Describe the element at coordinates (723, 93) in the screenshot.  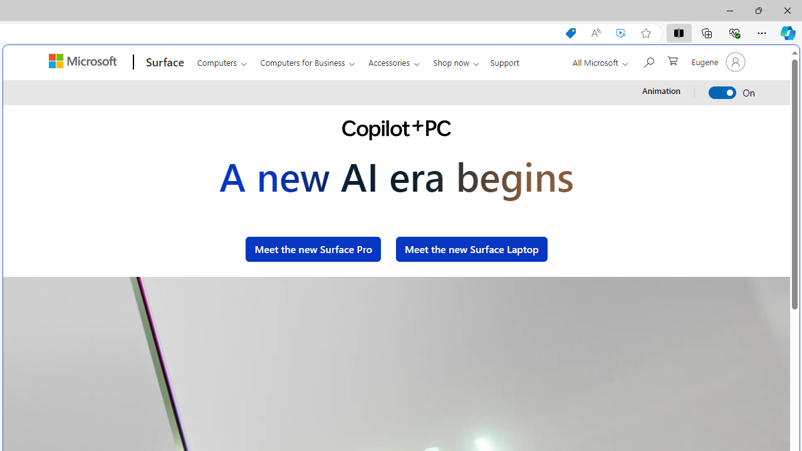
I see `Animation On` at that location.